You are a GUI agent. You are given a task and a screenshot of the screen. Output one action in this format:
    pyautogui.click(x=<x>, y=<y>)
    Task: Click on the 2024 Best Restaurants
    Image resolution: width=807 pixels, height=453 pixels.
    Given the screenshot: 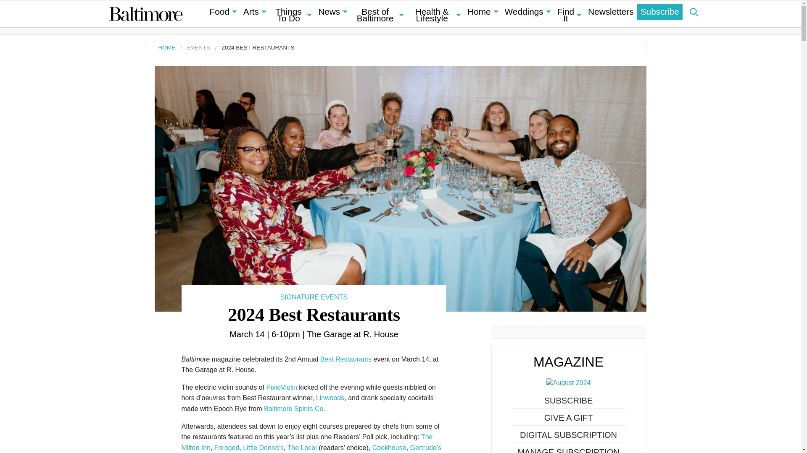 What is the action you would take?
    pyautogui.click(x=400, y=188)
    